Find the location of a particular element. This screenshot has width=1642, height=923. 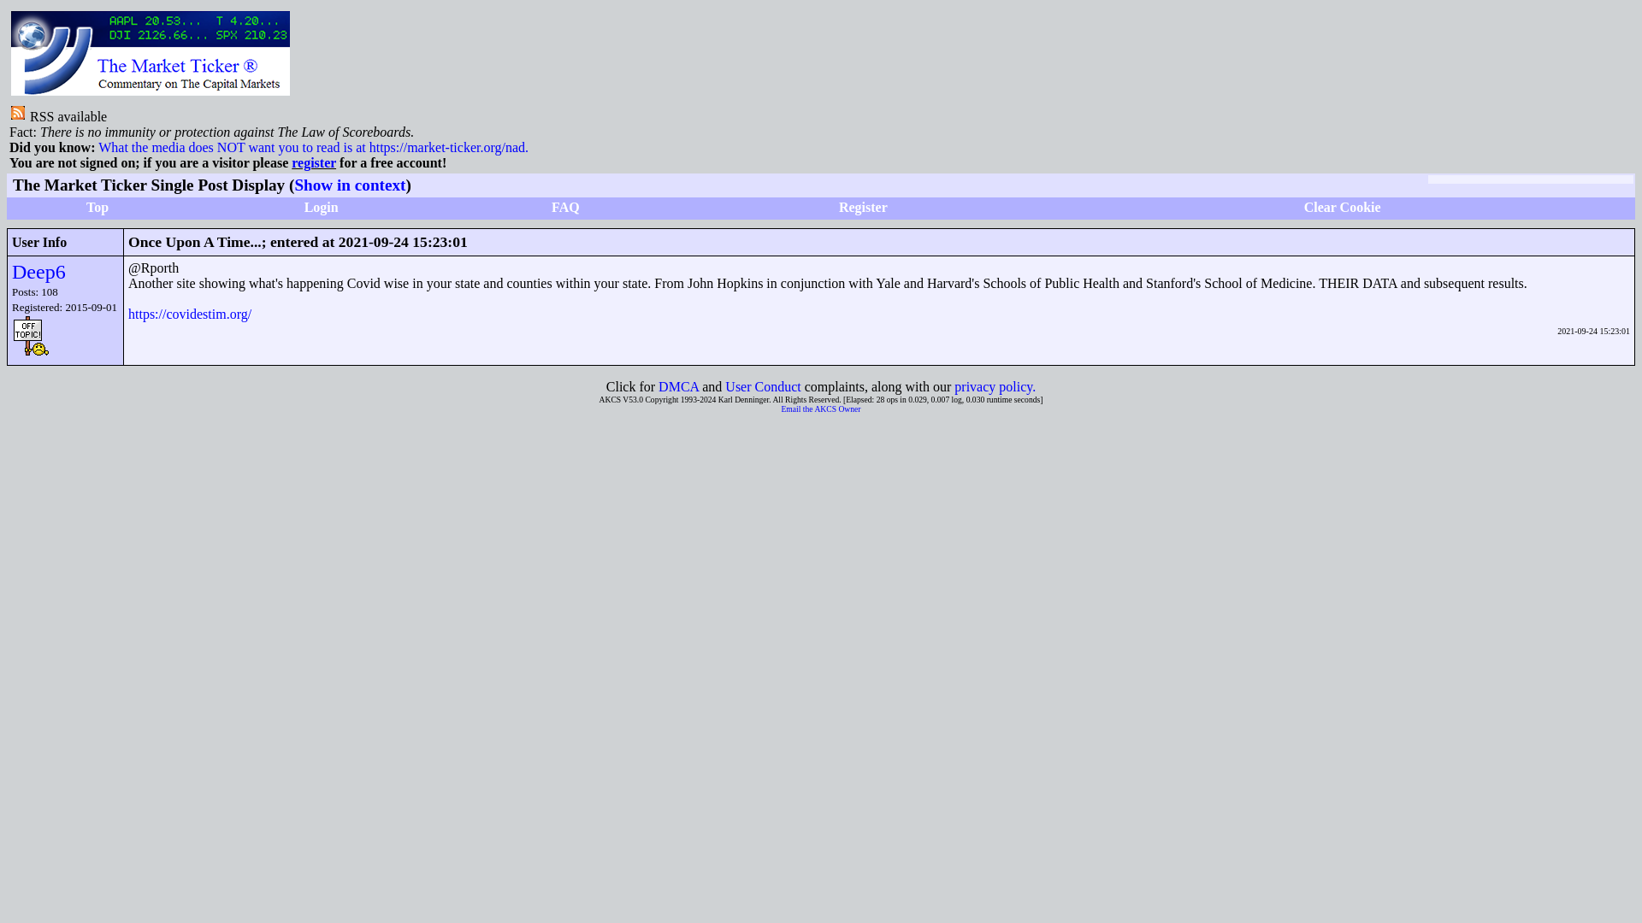

Show in context is located at coordinates (349, 185).